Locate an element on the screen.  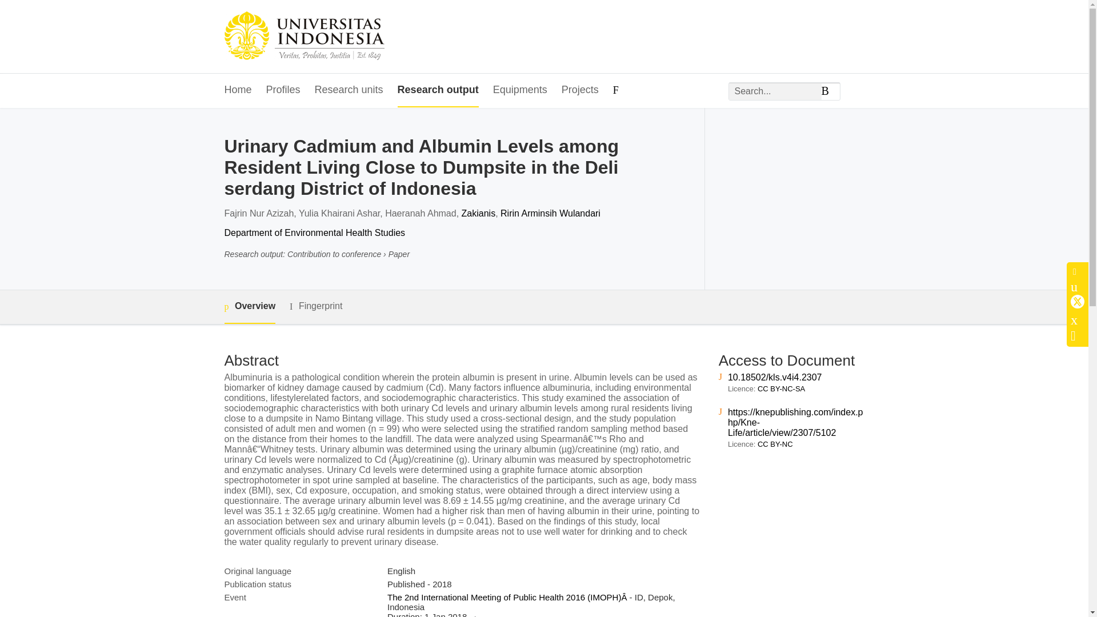
Profiles is located at coordinates (283, 90).